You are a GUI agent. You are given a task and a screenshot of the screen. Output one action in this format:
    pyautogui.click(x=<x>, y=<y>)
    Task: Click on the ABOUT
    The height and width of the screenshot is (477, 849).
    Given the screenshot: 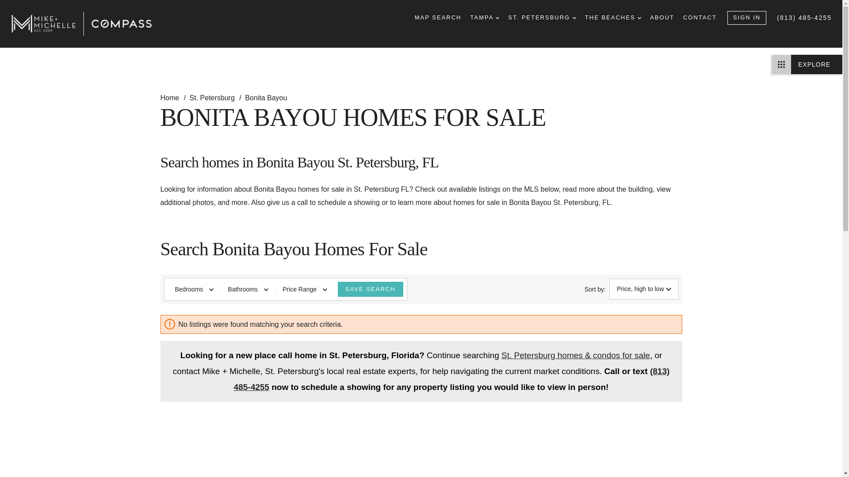 What is the action you would take?
    pyautogui.click(x=662, y=18)
    